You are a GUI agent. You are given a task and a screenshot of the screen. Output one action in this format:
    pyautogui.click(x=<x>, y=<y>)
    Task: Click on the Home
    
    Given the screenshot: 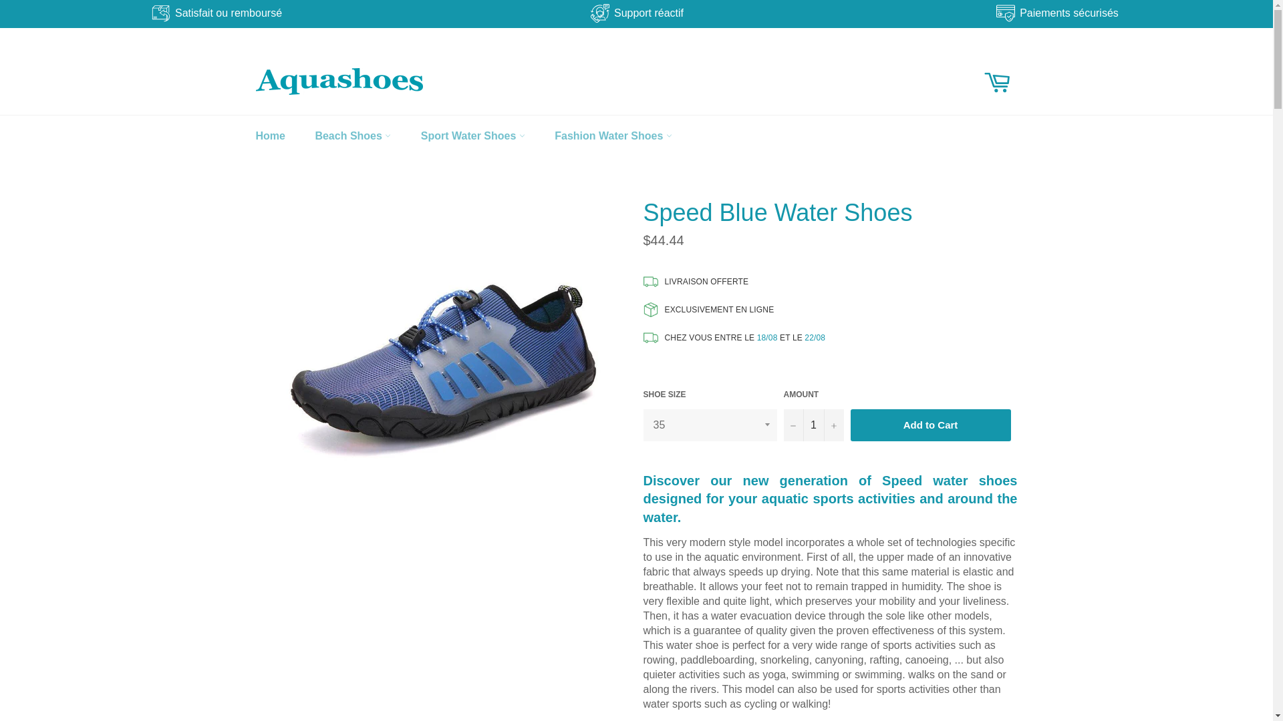 What is the action you would take?
    pyautogui.click(x=270, y=136)
    